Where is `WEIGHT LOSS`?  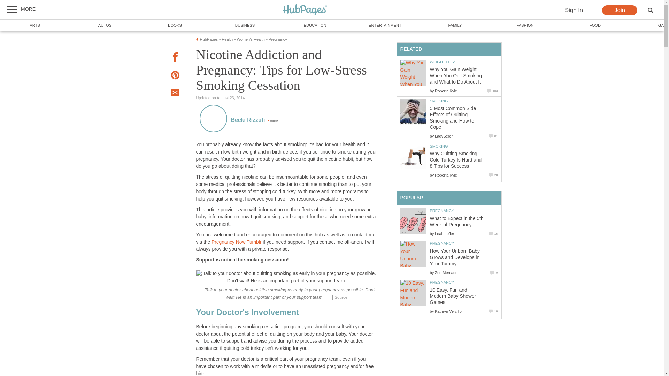 WEIGHT LOSS is located at coordinates (443, 62).